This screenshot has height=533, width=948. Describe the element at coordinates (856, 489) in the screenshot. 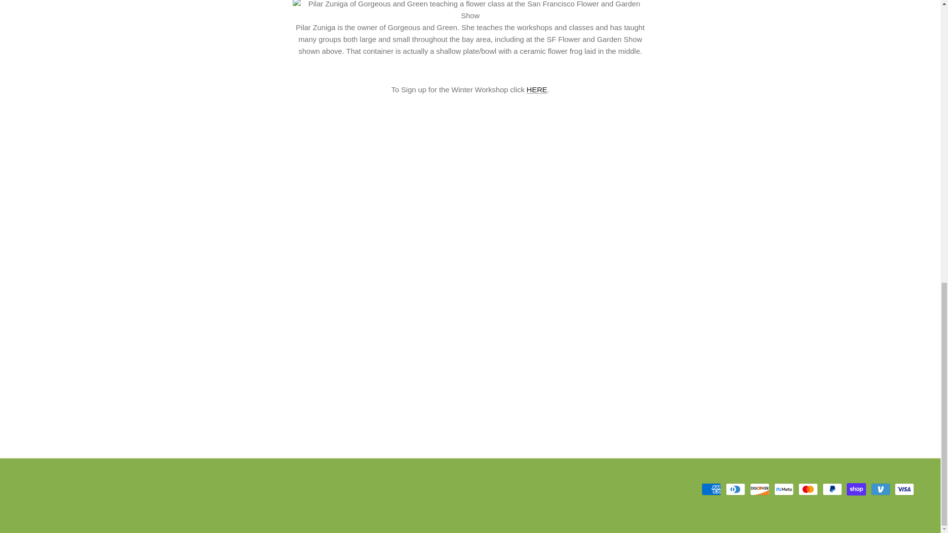

I see `Shop Pay` at that location.